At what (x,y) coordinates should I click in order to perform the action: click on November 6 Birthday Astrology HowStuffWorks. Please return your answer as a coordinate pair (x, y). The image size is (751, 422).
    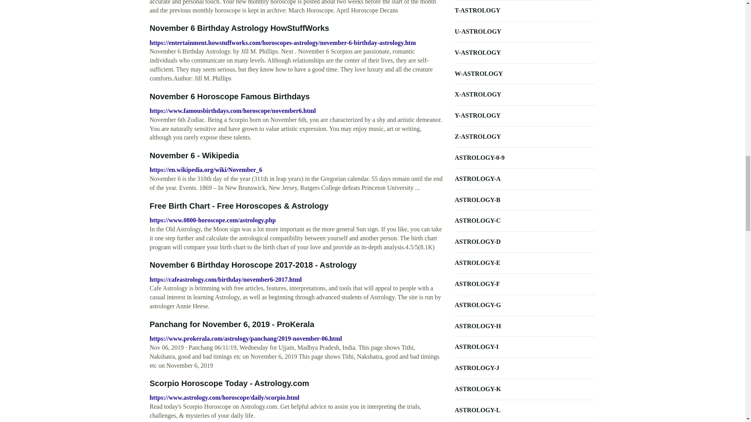
    Looking at the image, I should click on (239, 28).